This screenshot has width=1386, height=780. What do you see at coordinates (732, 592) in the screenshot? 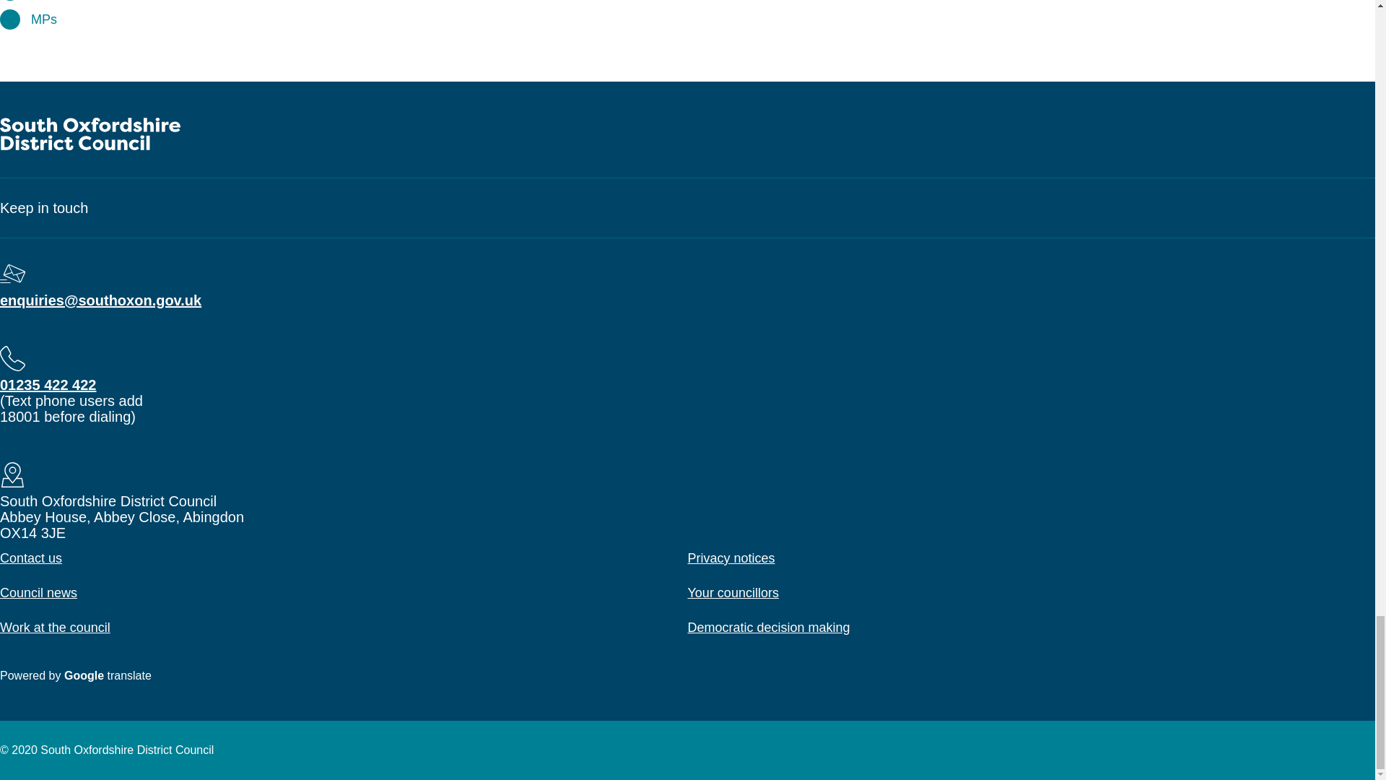
I see `Your councillors` at bounding box center [732, 592].